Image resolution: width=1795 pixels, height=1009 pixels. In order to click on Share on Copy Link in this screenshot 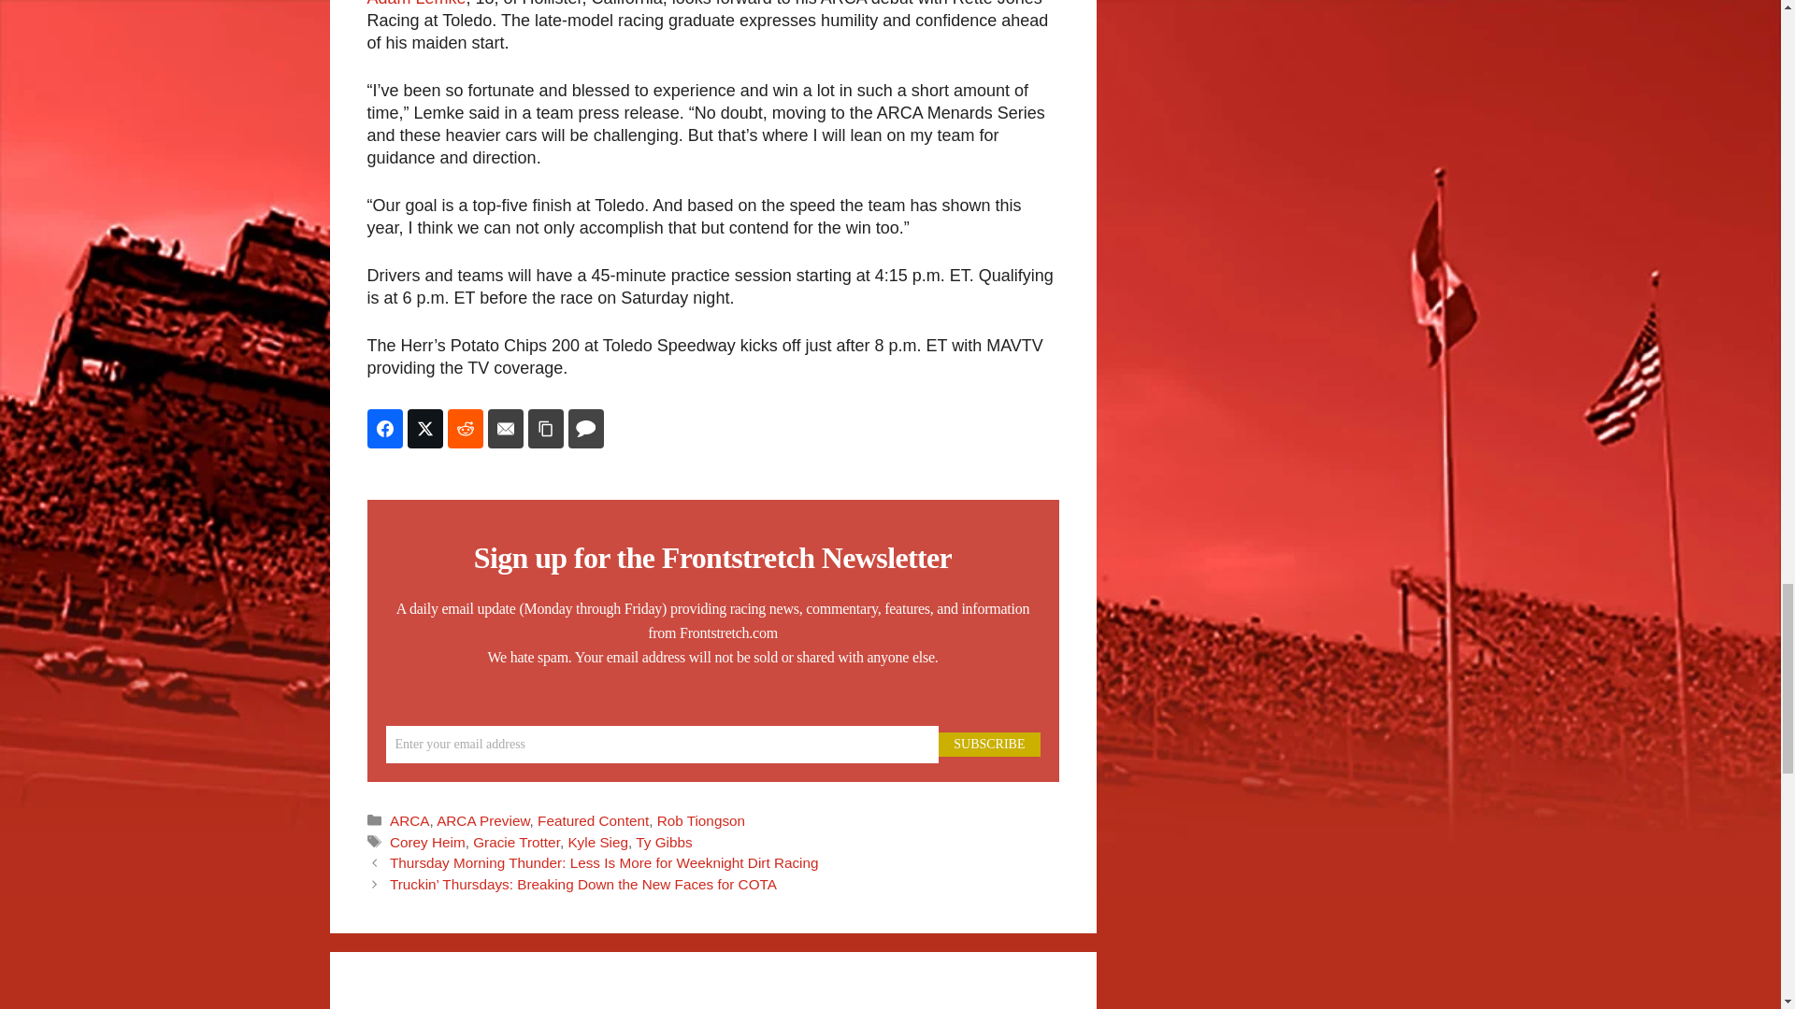, I will do `click(545, 428)`.